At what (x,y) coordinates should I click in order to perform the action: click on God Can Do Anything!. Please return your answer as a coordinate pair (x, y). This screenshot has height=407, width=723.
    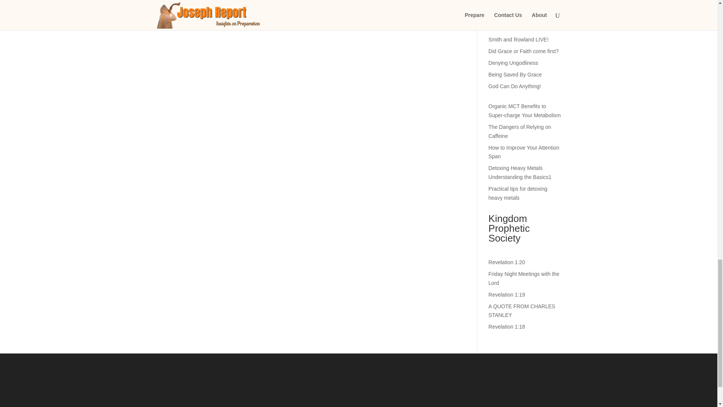
    Looking at the image, I should click on (514, 86).